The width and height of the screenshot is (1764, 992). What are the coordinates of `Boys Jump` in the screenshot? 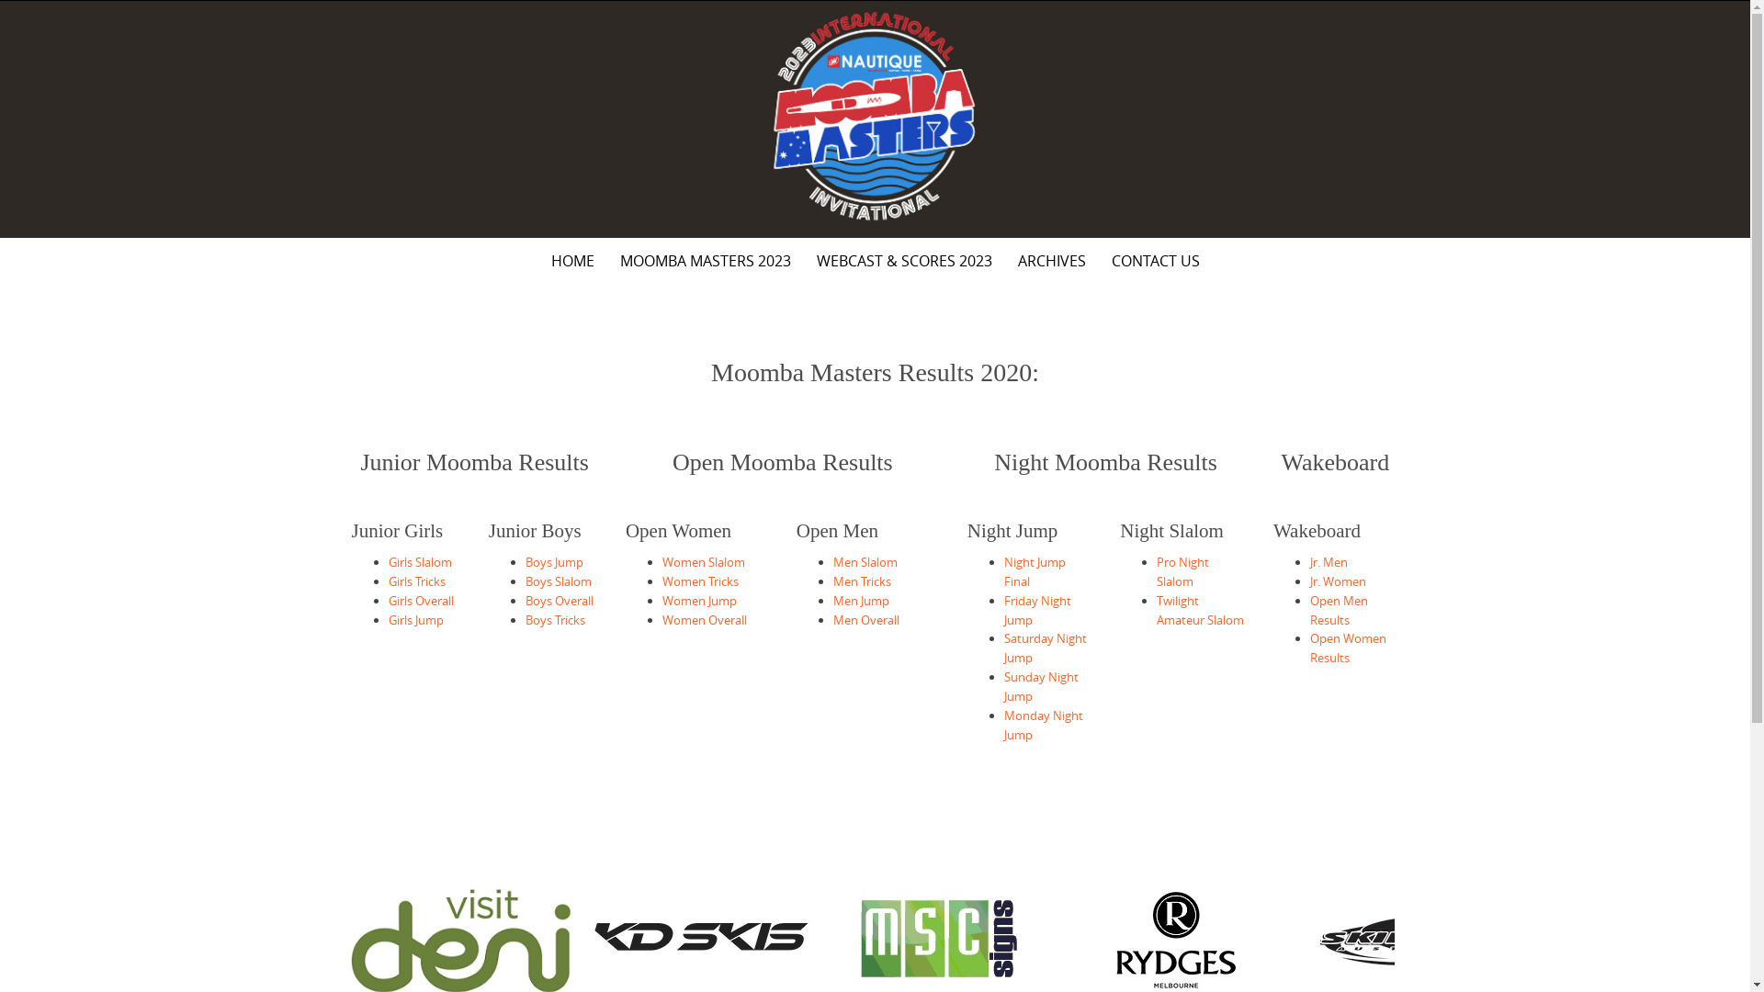 It's located at (555, 562).